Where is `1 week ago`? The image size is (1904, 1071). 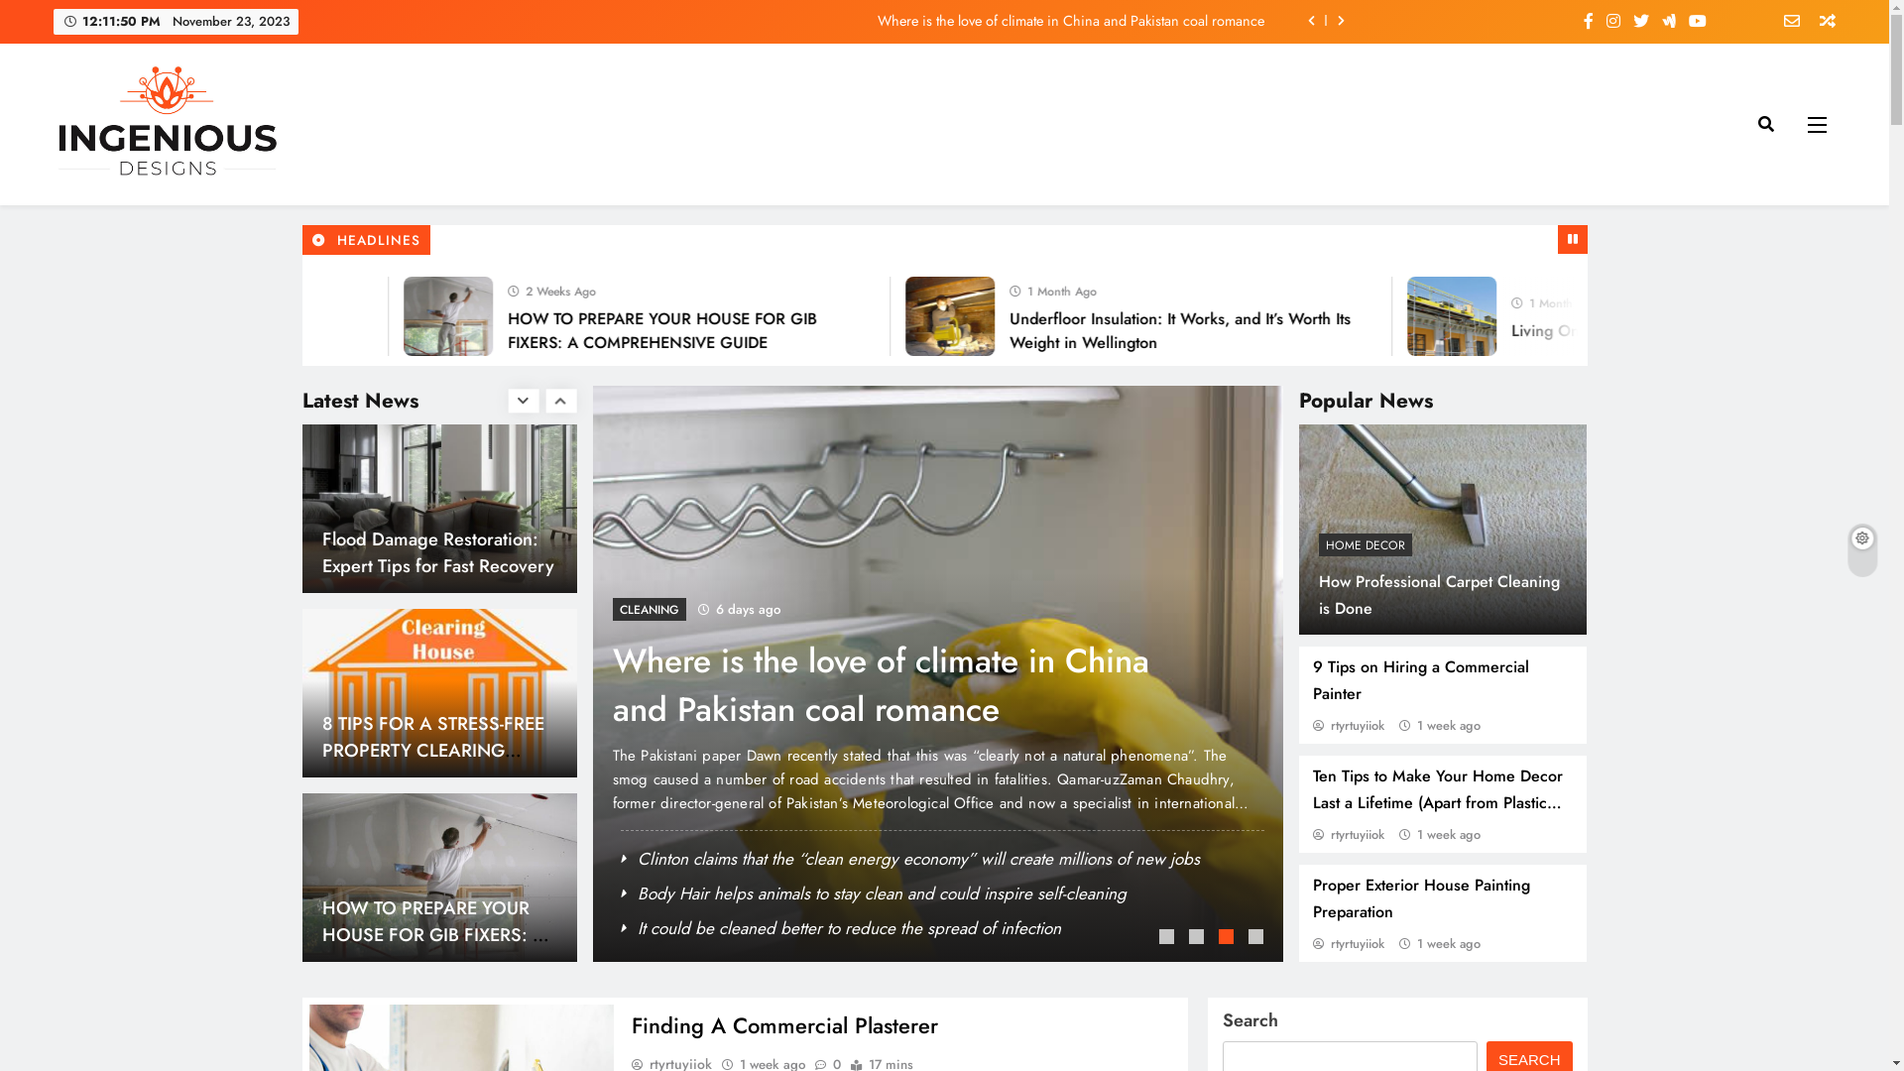
1 week ago is located at coordinates (1449, 726).